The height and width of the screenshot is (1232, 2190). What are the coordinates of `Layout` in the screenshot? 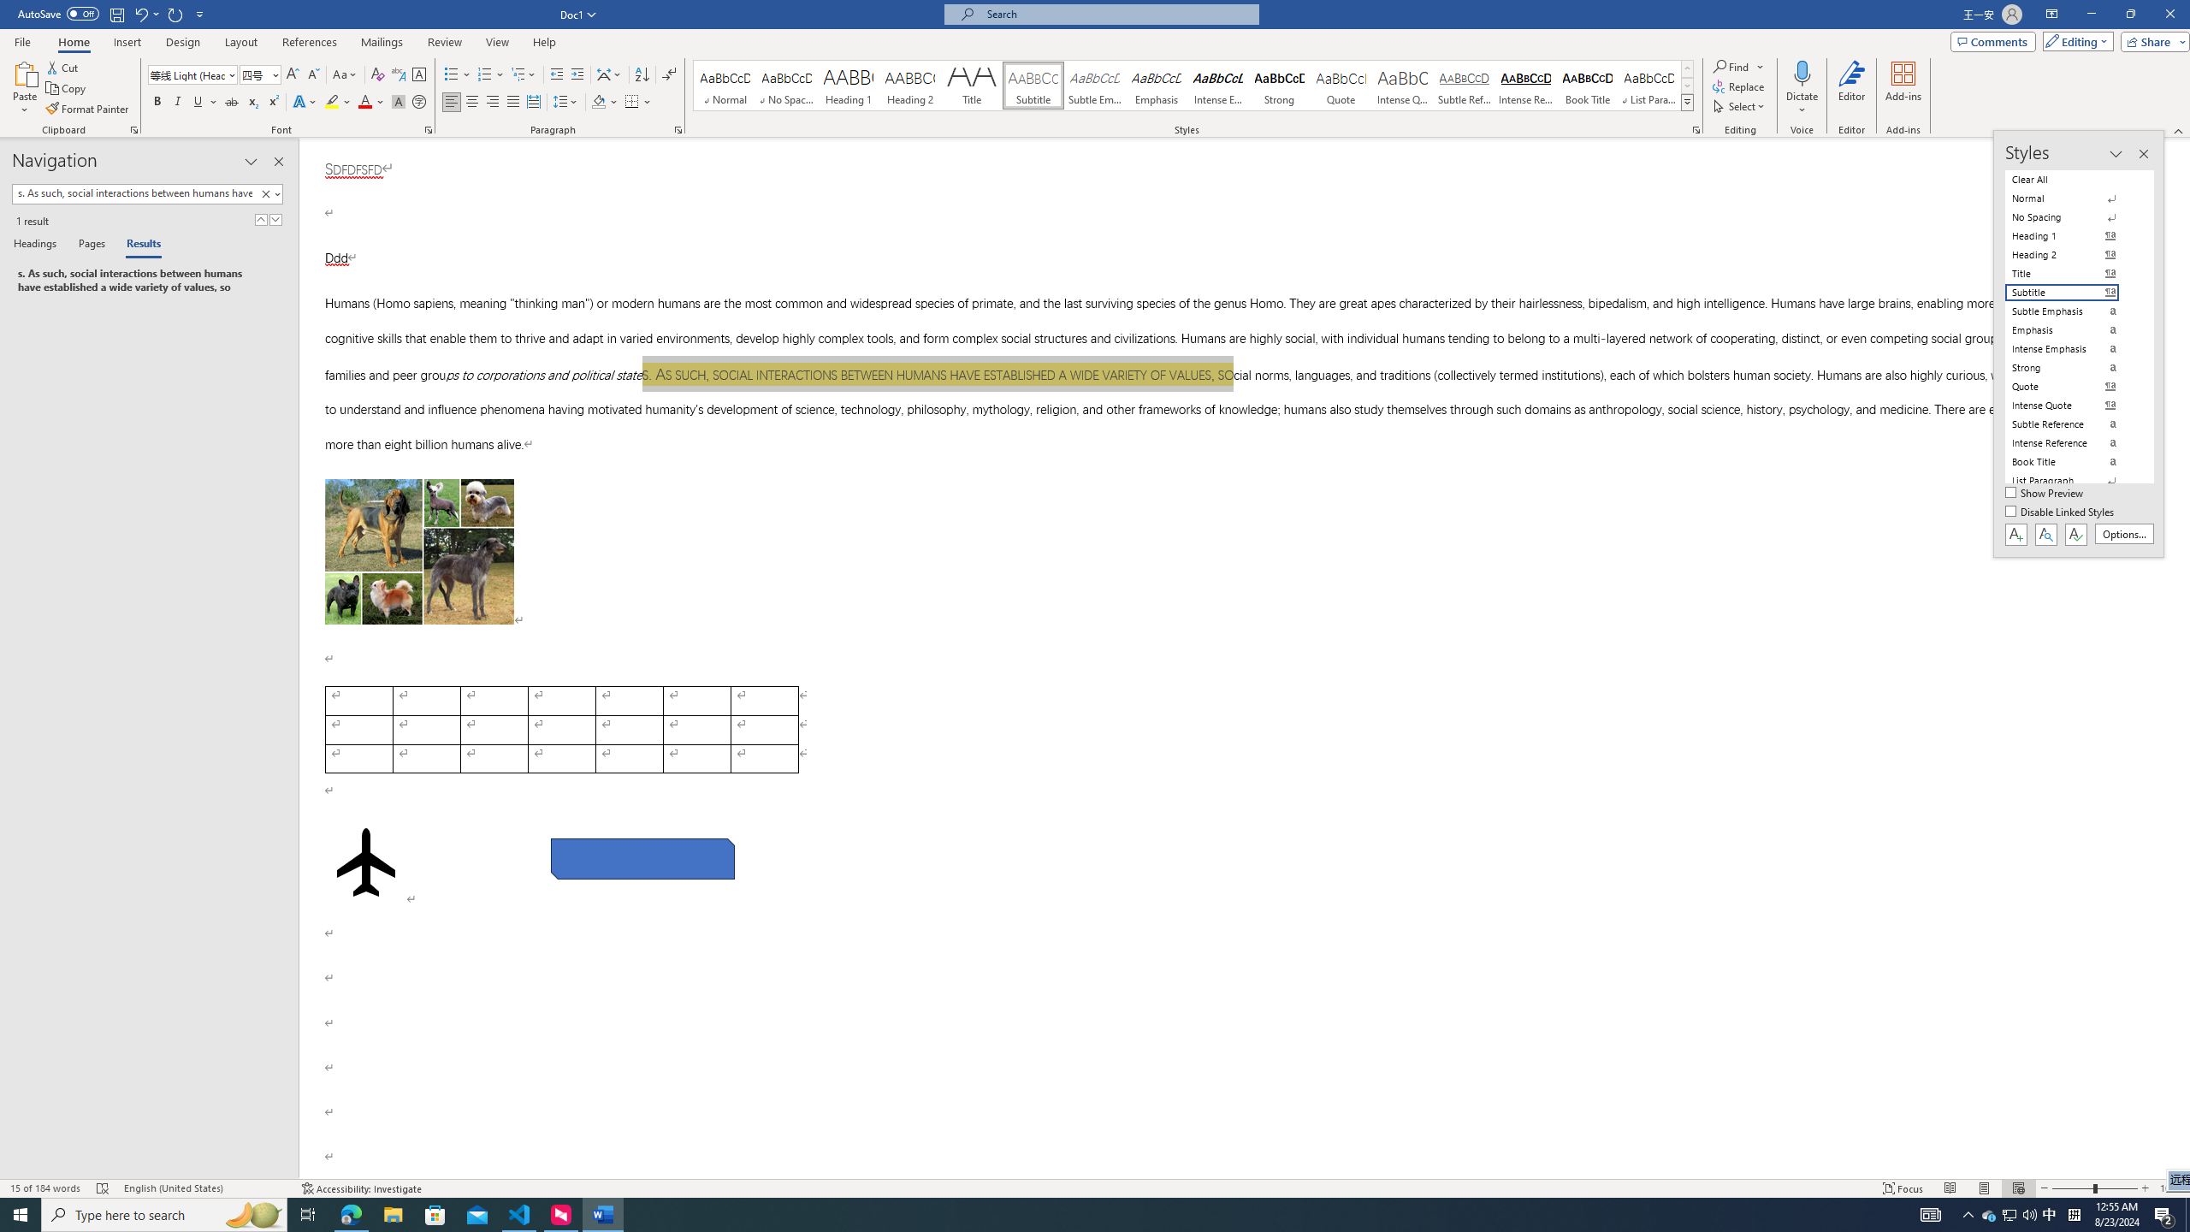 It's located at (240, 42).